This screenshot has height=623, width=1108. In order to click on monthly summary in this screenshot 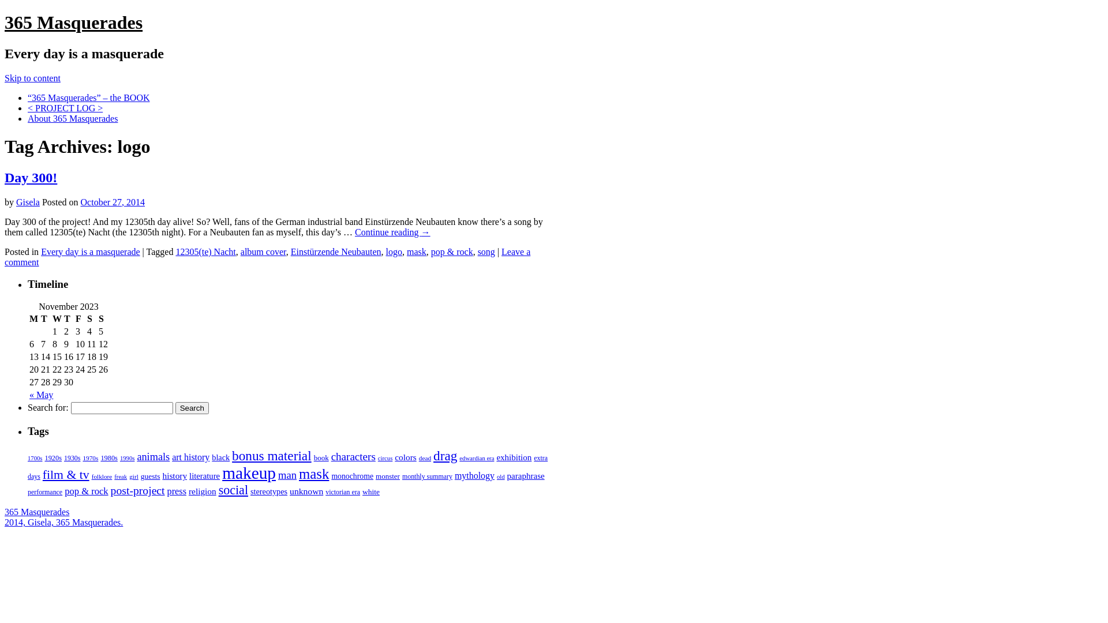, I will do `click(427, 476)`.